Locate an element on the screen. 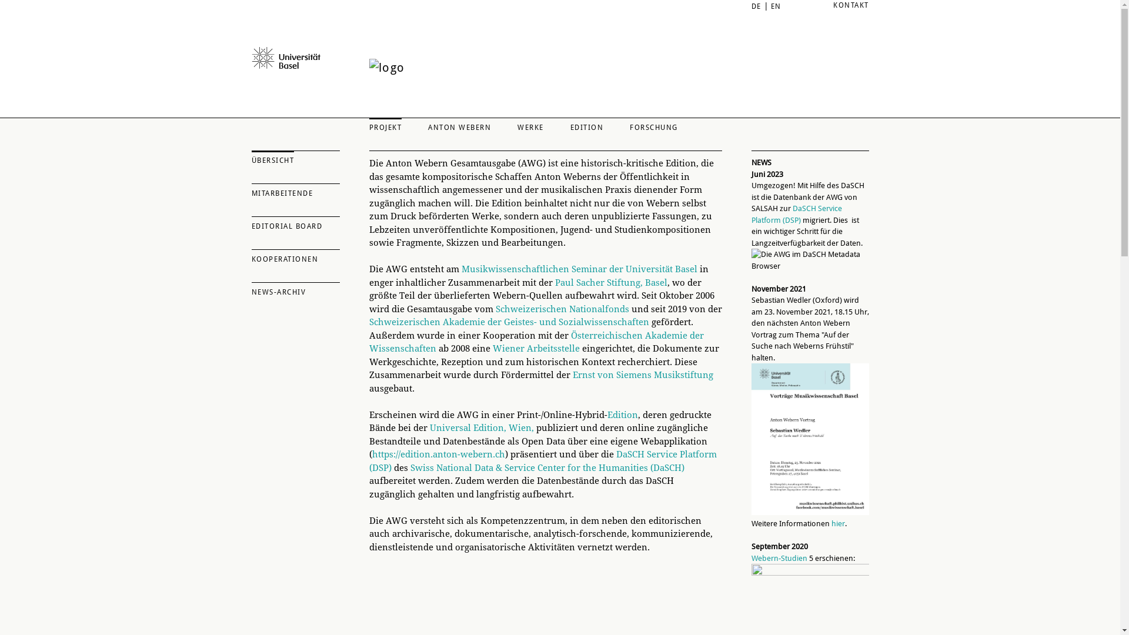  FORSCHUNG is located at coordinates (654, 126).